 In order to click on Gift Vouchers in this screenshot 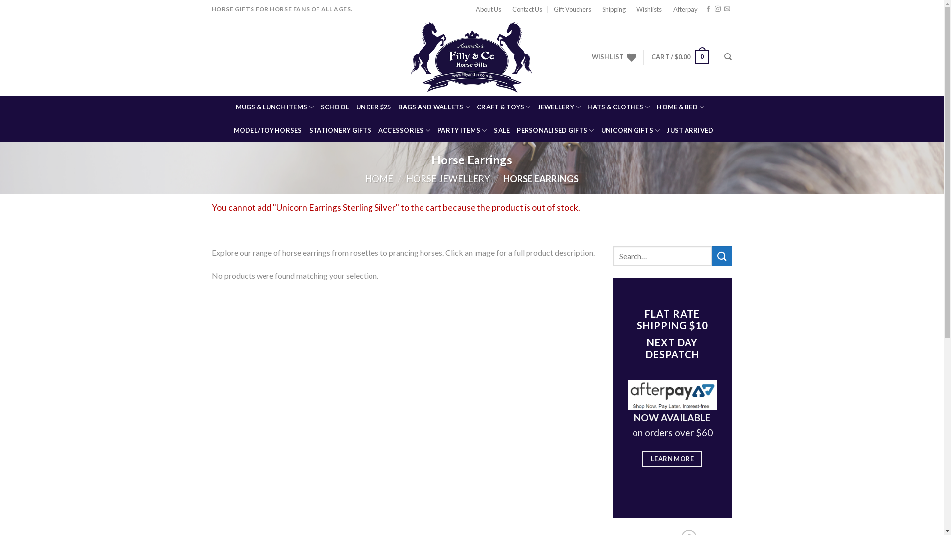, I will do `click(573, 9)`.